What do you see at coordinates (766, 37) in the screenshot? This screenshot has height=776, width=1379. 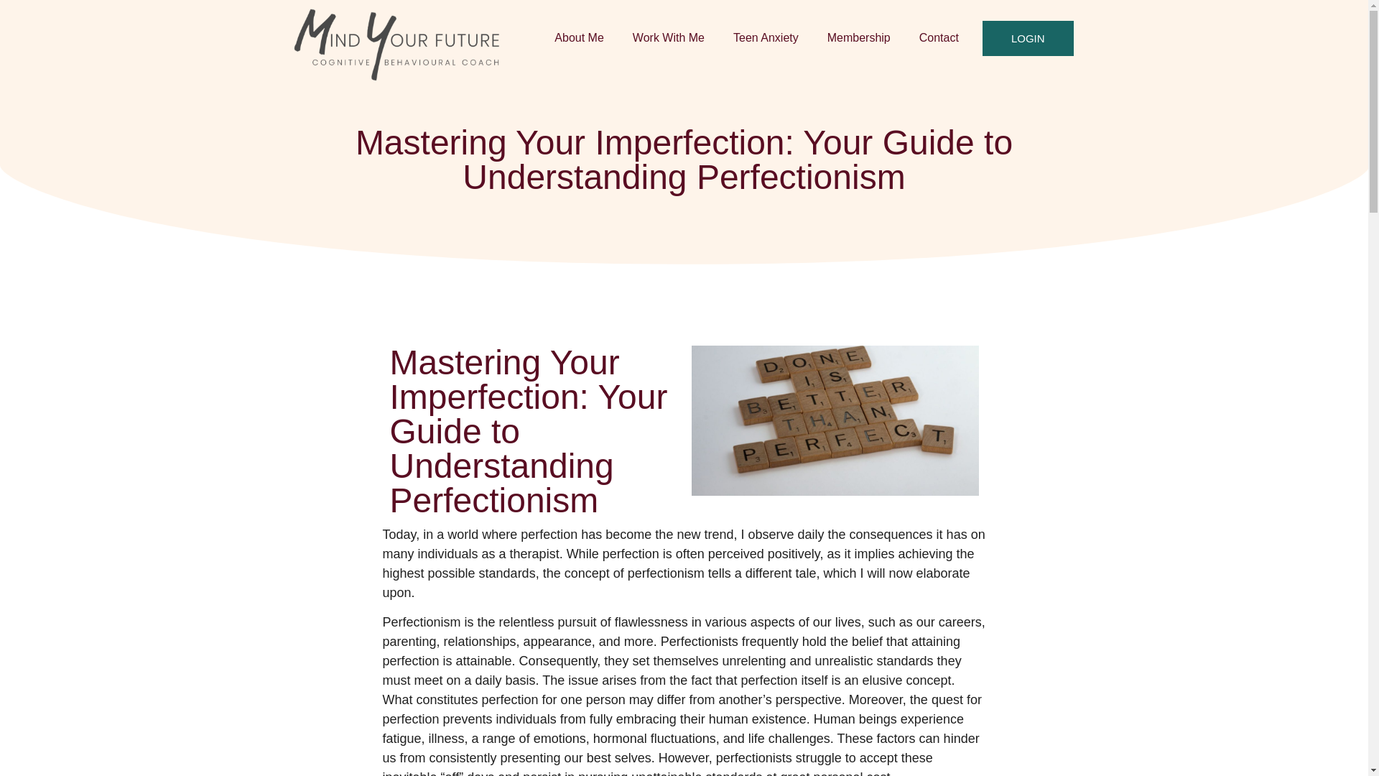 I see `Teen Anxiety` at bounding box center [766, 37].